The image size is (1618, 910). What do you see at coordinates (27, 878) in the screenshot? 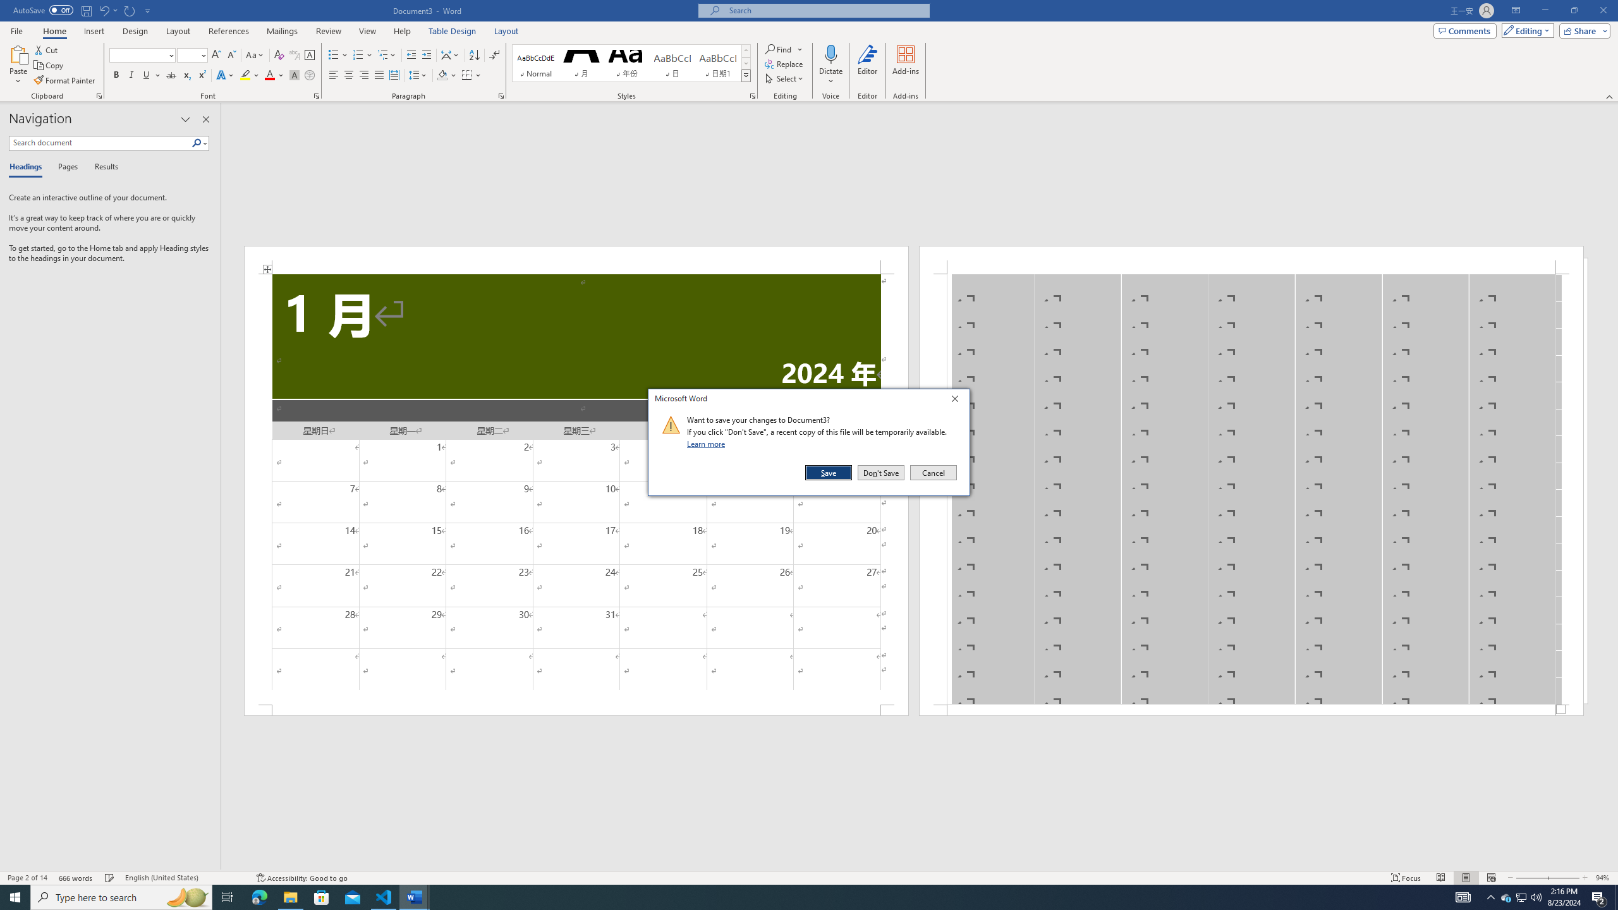
I see `Page Number Page 2 of 14` at bounding box center [27, 878].